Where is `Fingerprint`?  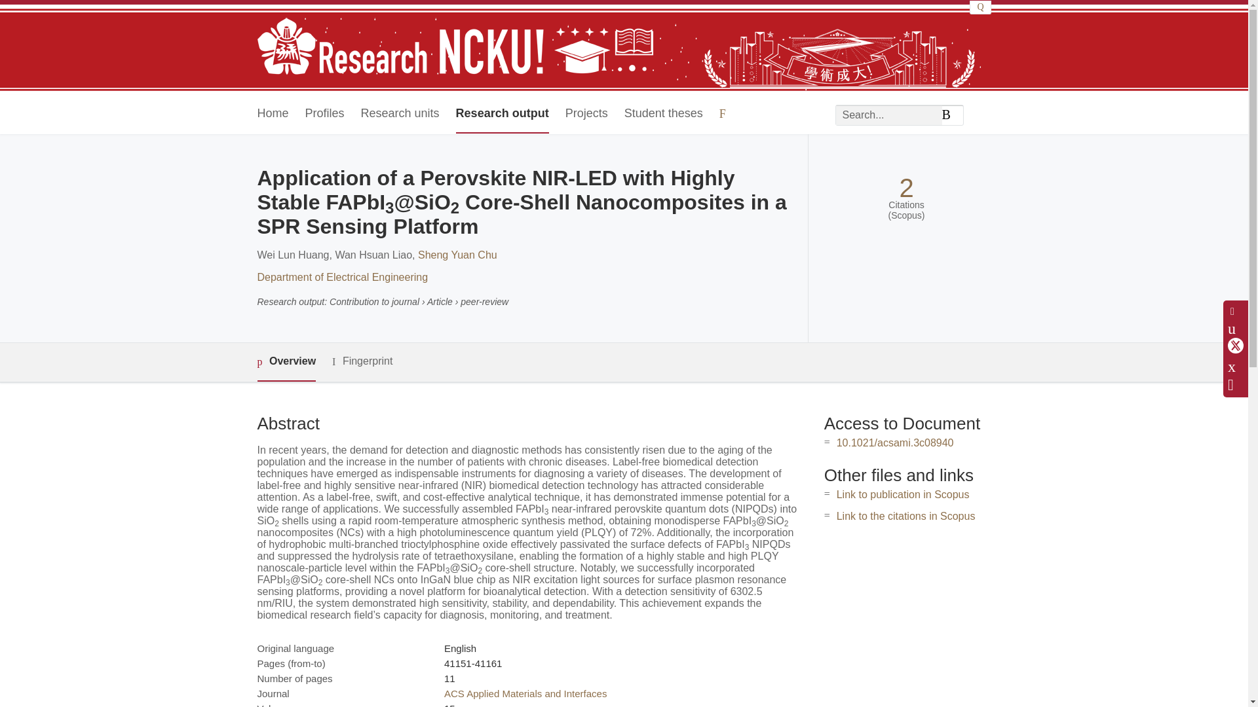 Fingerprint is located at coordinates (362, 361).